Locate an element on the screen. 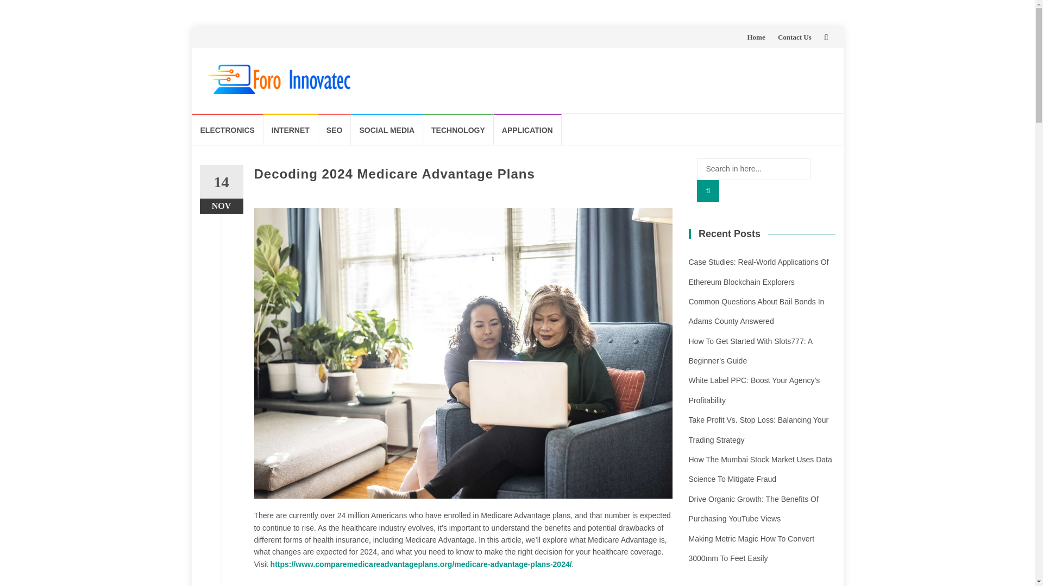 The height and width of the screenshot is (586, 1043). INTERNET is located at coordinates (291, 129).